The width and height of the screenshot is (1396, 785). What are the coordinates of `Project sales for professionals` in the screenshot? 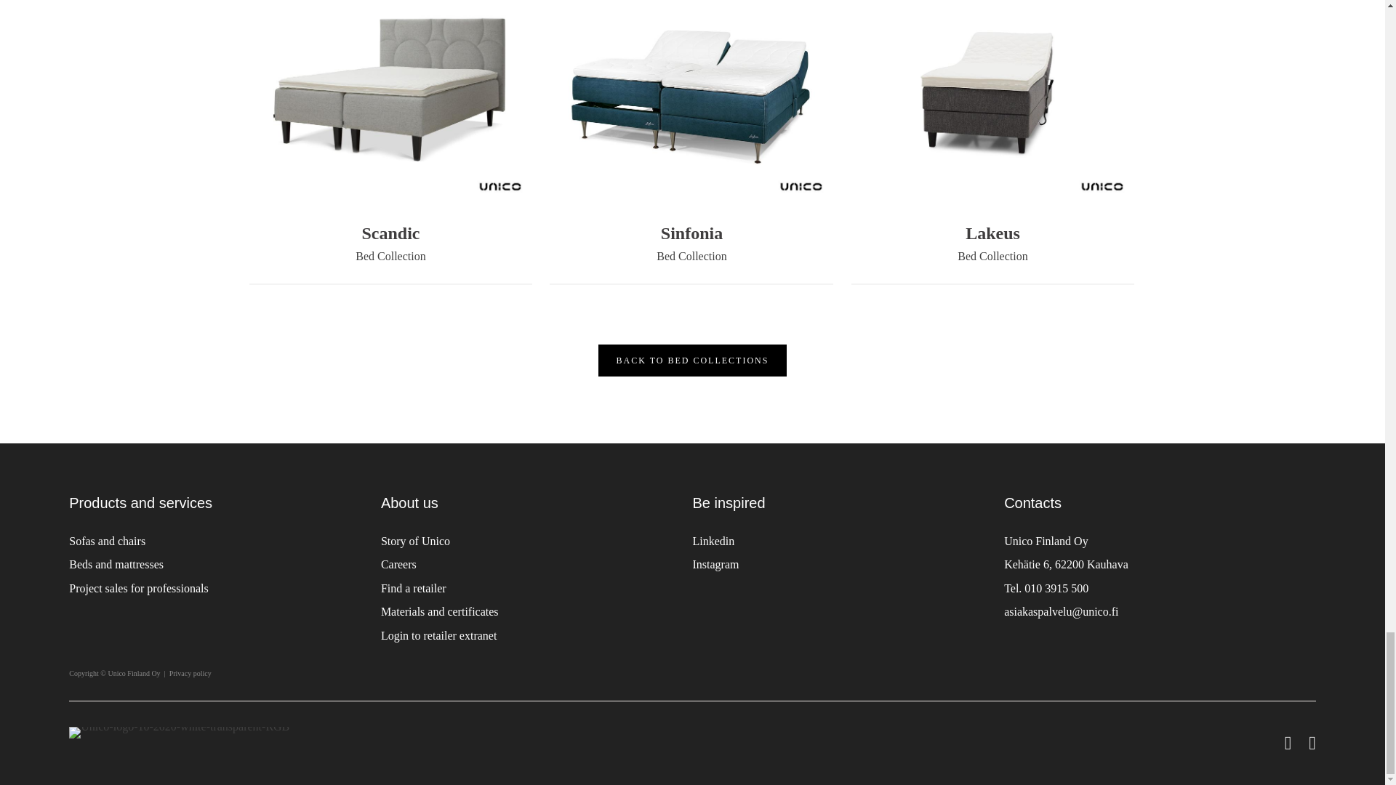 It's located at (138, 588).